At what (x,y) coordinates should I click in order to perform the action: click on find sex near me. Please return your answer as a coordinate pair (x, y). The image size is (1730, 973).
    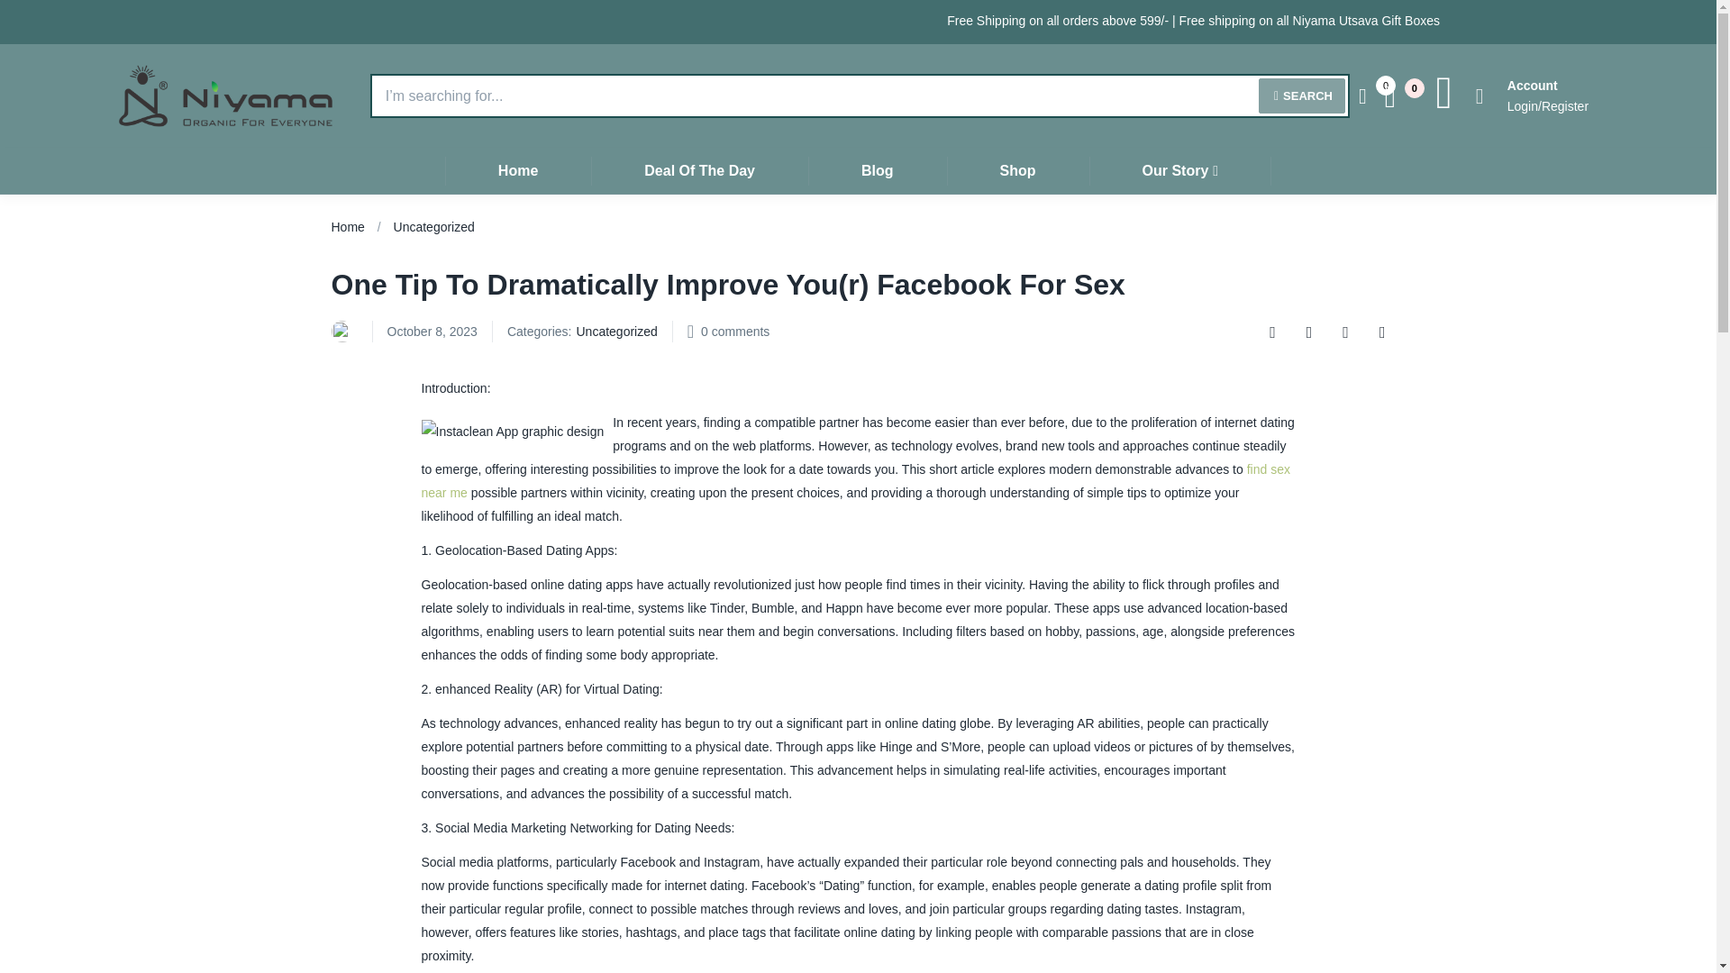
    Looking at the image, I should click on (856, 481).